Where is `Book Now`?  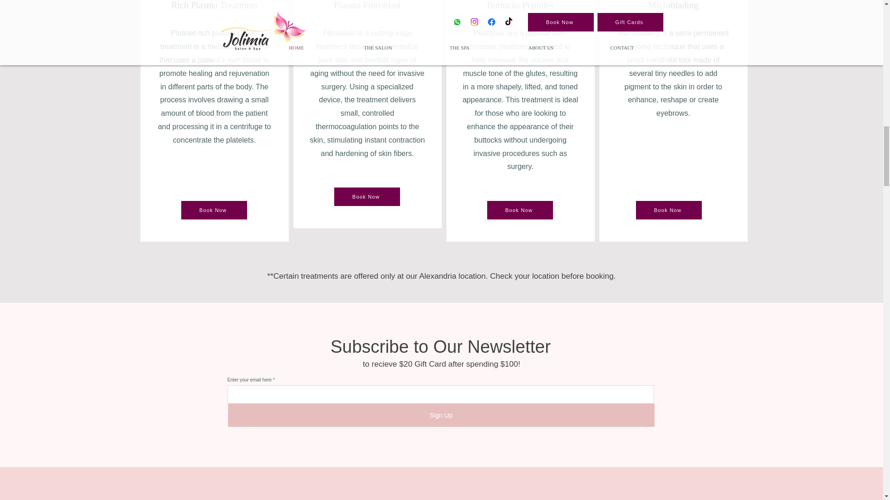 Book Now is located at coordinates (213, 210).